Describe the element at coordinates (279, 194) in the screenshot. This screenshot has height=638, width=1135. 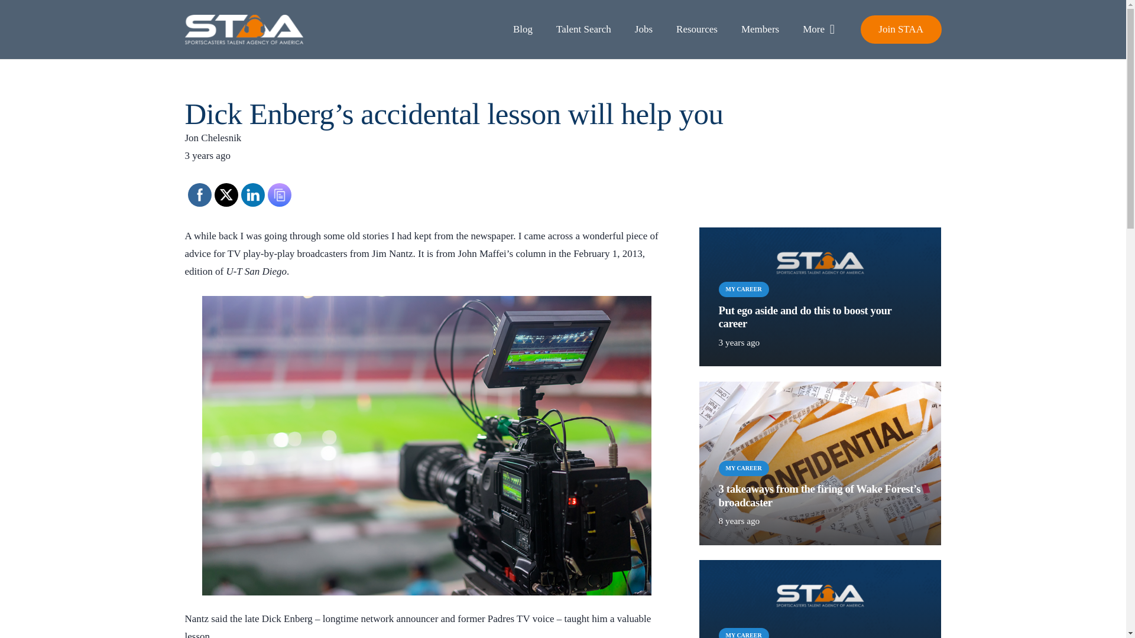
I see `Copy link` at that location.